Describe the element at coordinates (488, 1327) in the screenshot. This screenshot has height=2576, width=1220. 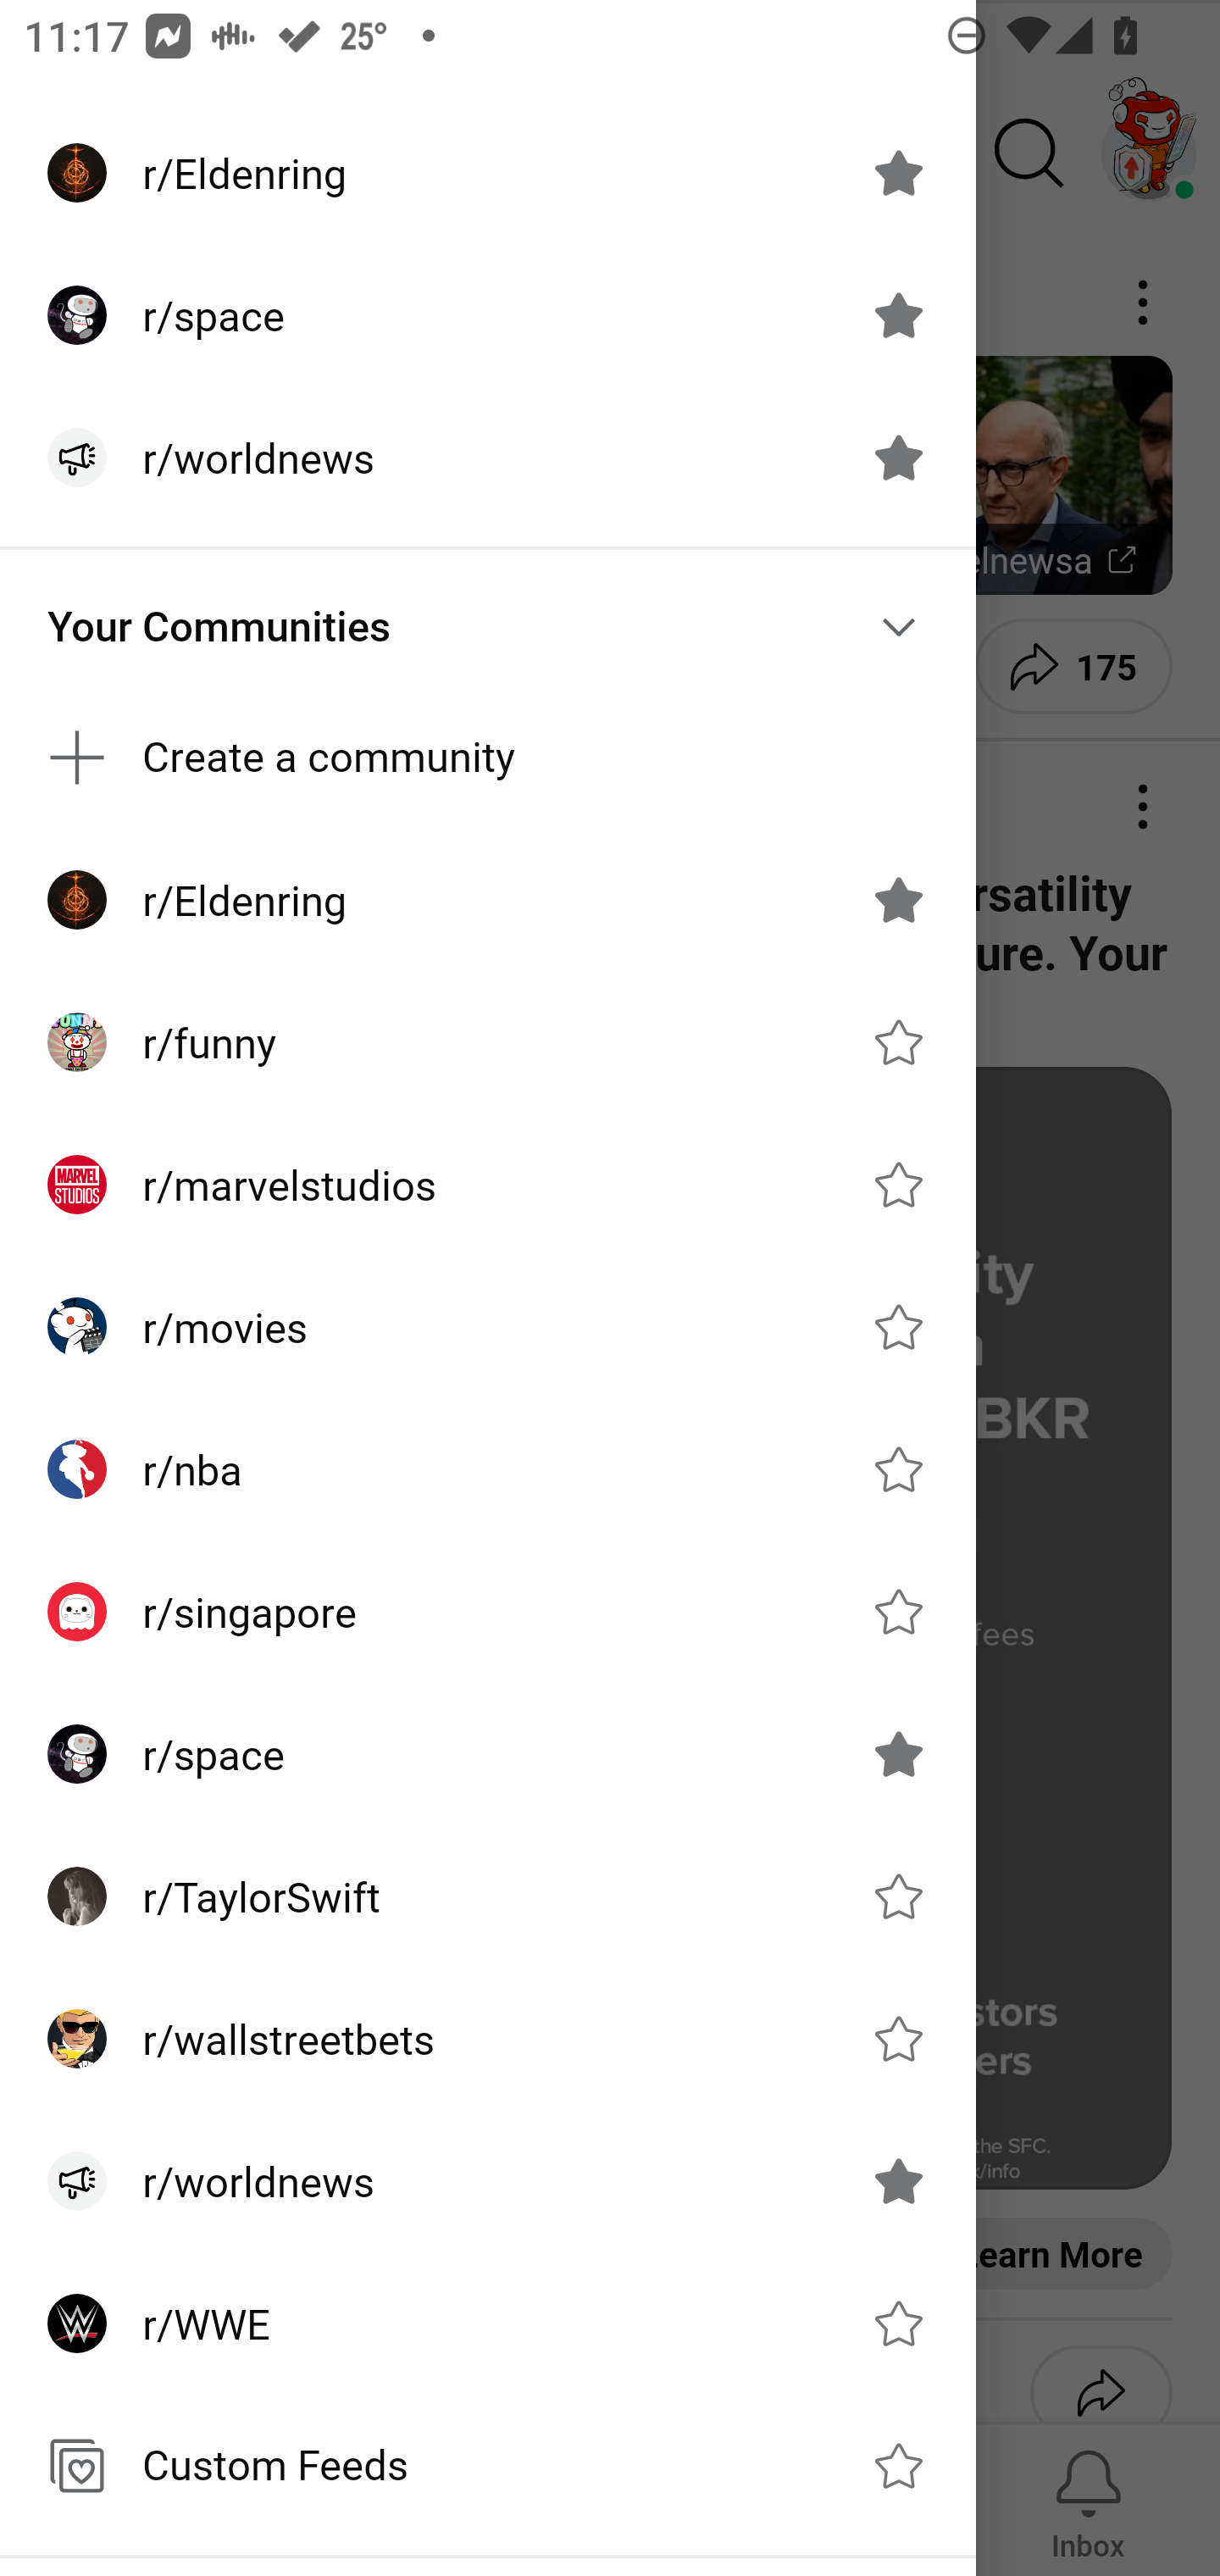
I see `r/movies Favorite r/movies` at that location.